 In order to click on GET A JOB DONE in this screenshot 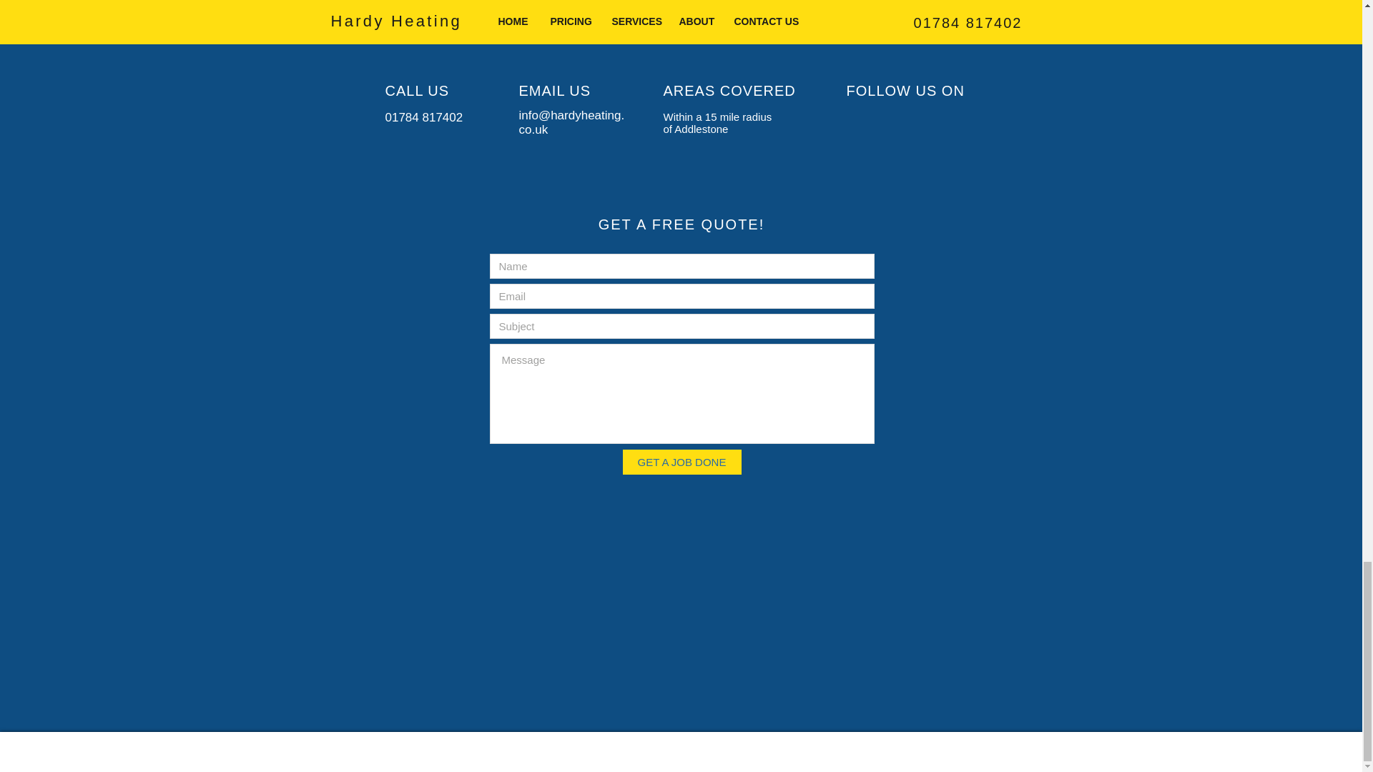, I will do `click(681, 462)`.